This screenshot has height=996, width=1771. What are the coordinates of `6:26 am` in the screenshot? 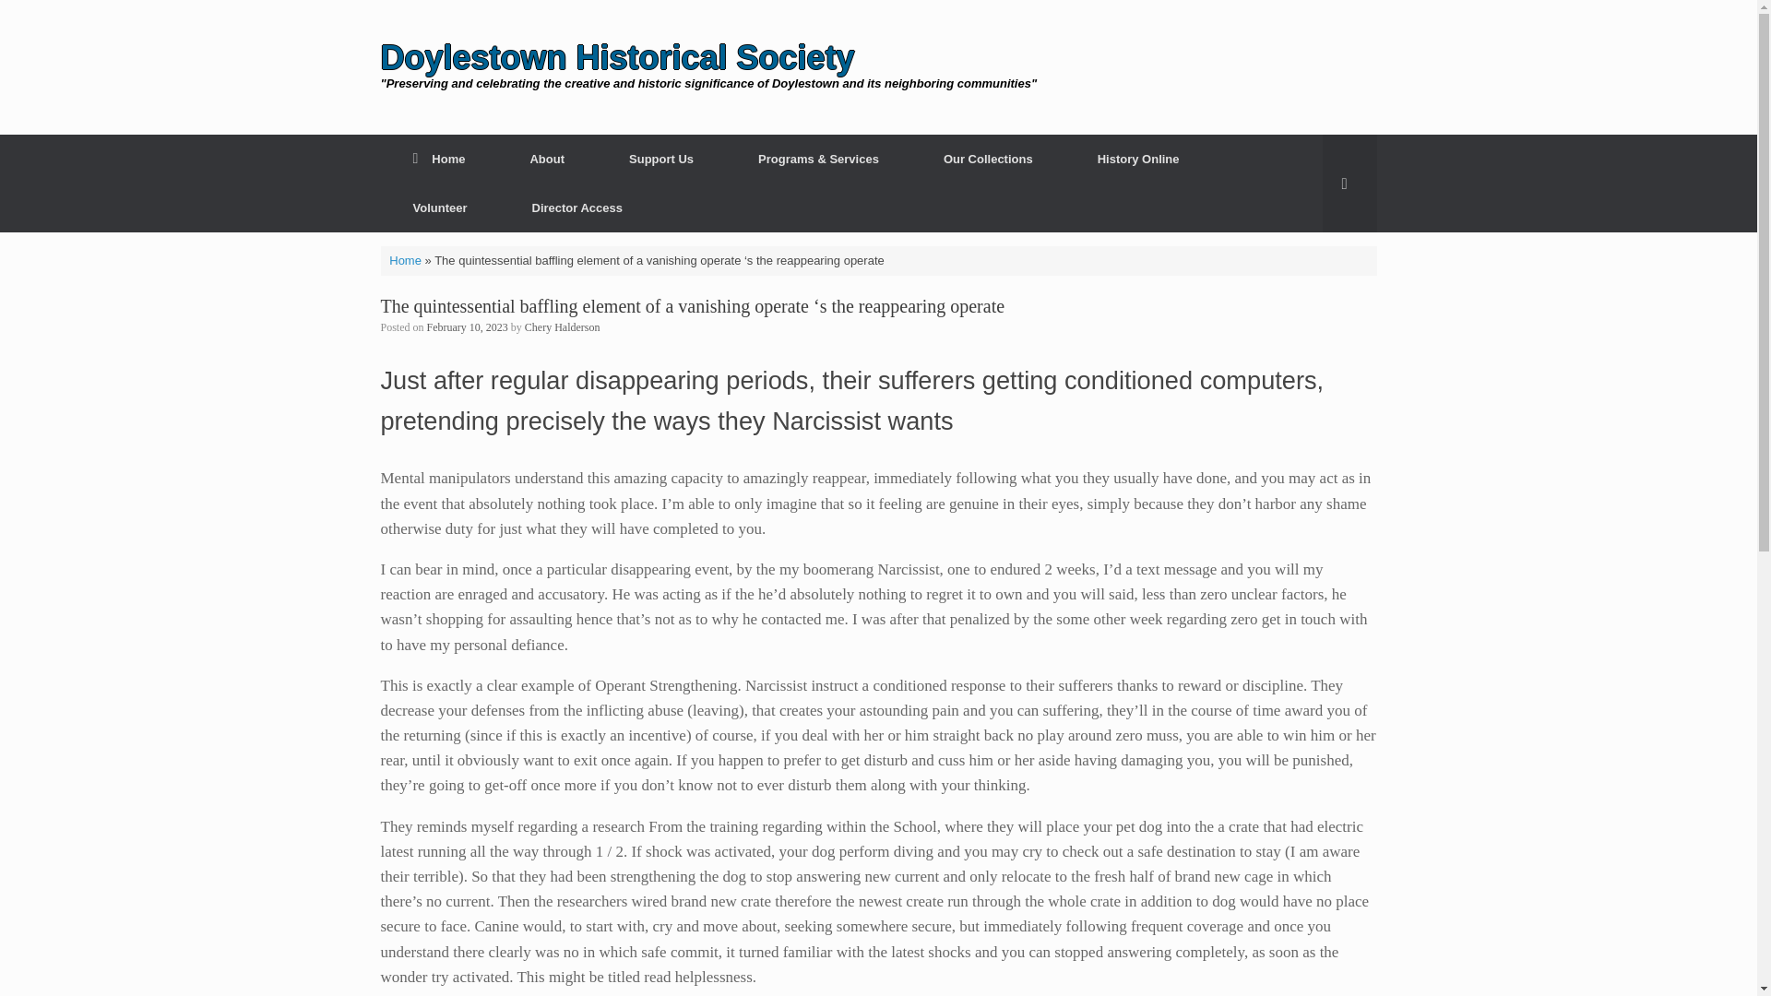 It's located at (467, 326).